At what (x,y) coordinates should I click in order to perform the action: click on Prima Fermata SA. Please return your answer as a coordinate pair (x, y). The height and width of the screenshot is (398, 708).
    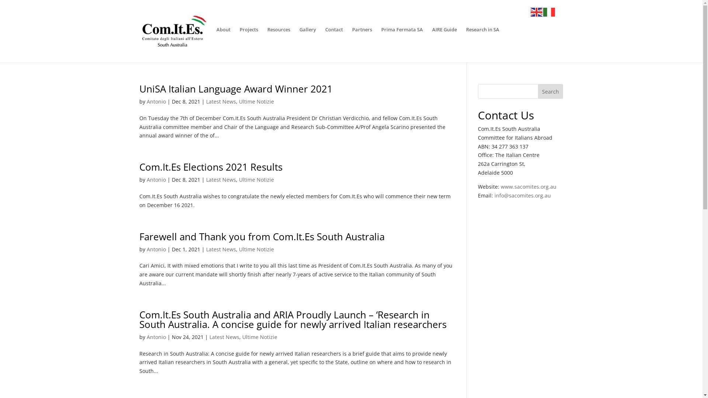
    Looking at the image, I should click on (402, 43).